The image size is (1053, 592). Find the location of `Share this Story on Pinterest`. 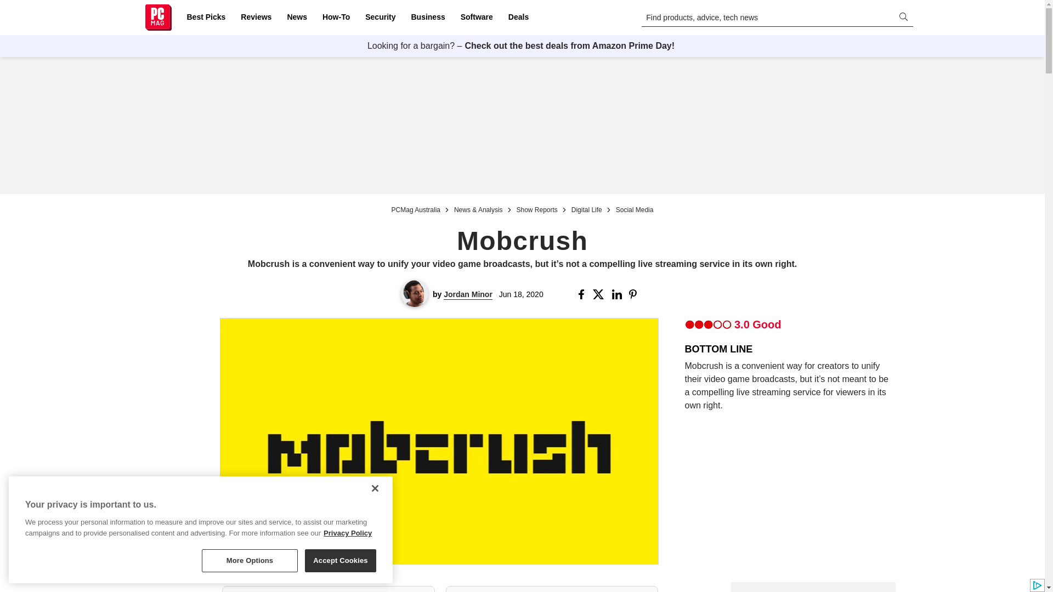

Share this Story on Pinterest is located at coordinates (636, 294).